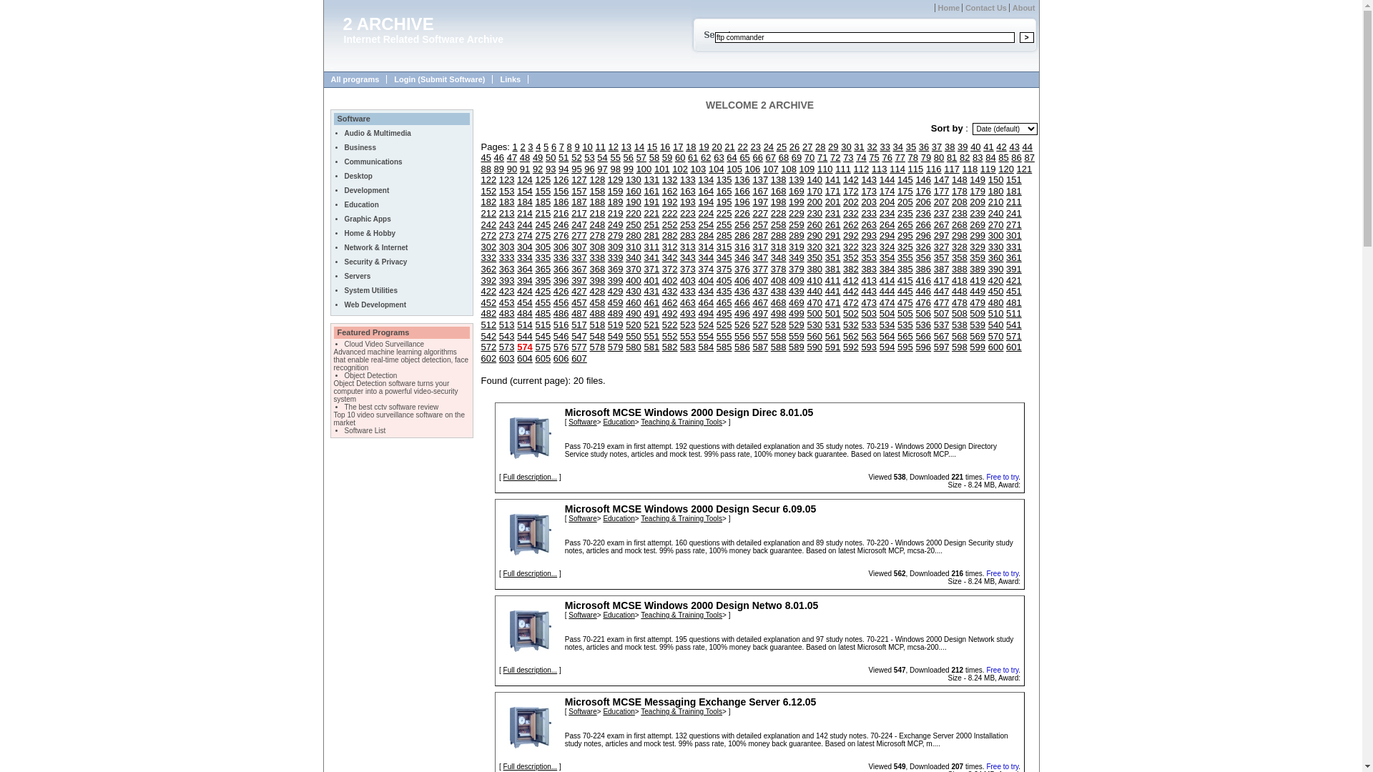 The image size is (1373, 772). Describe the element at coordinates (561, 180) in the screenshot. I see `126` at that location.